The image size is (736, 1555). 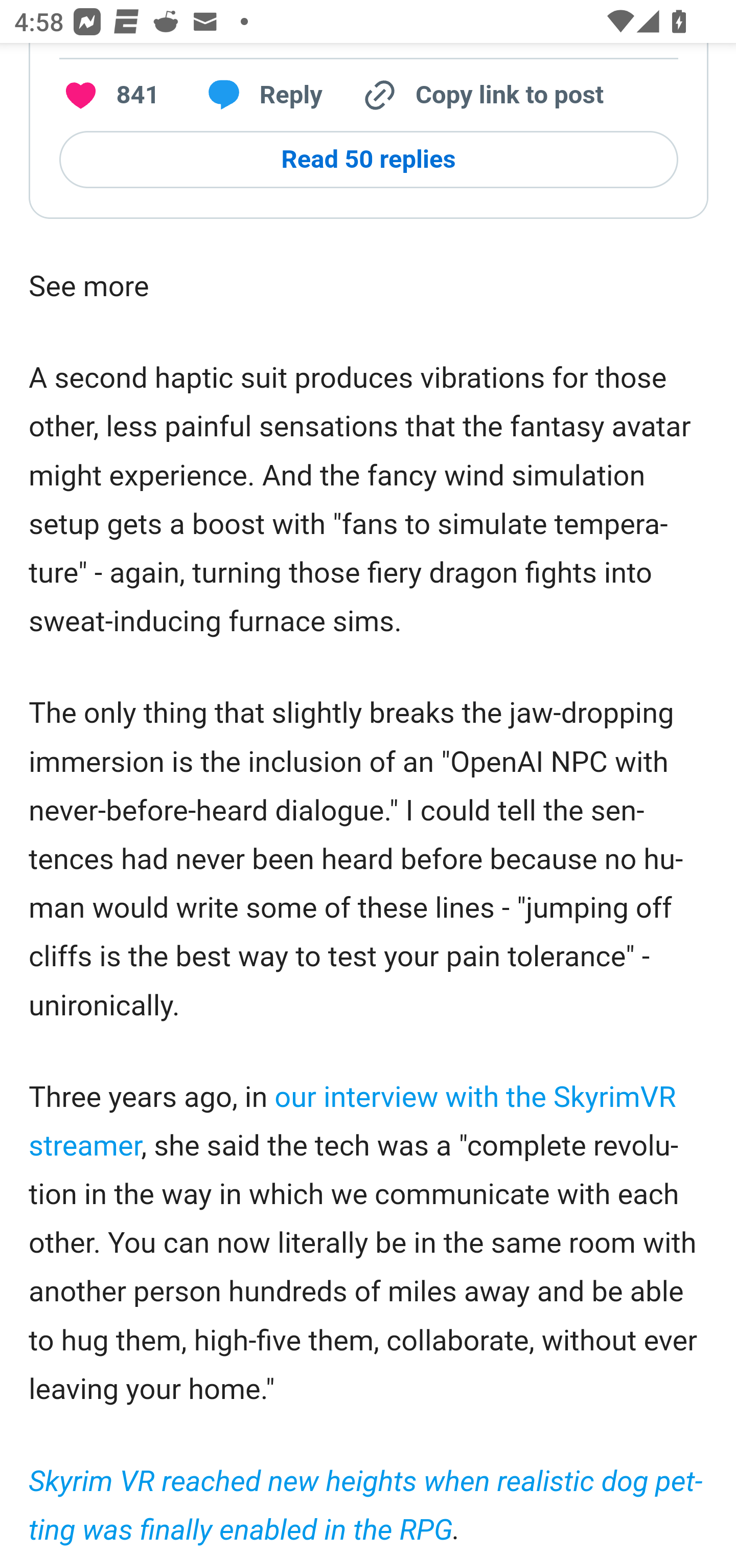 I want to click on Read 50 replies, so click(x=369, y=160).